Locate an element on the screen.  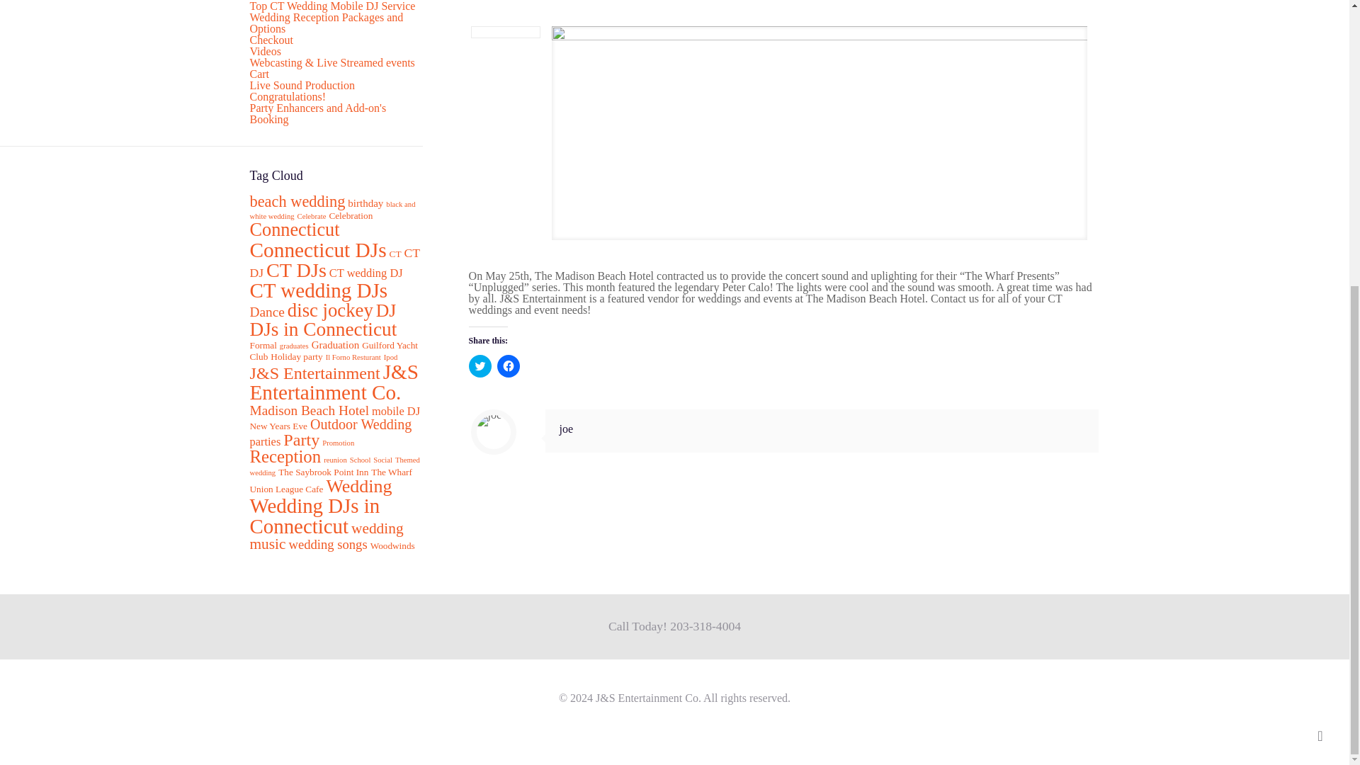
YouTube is located at coordinates (674, 717).